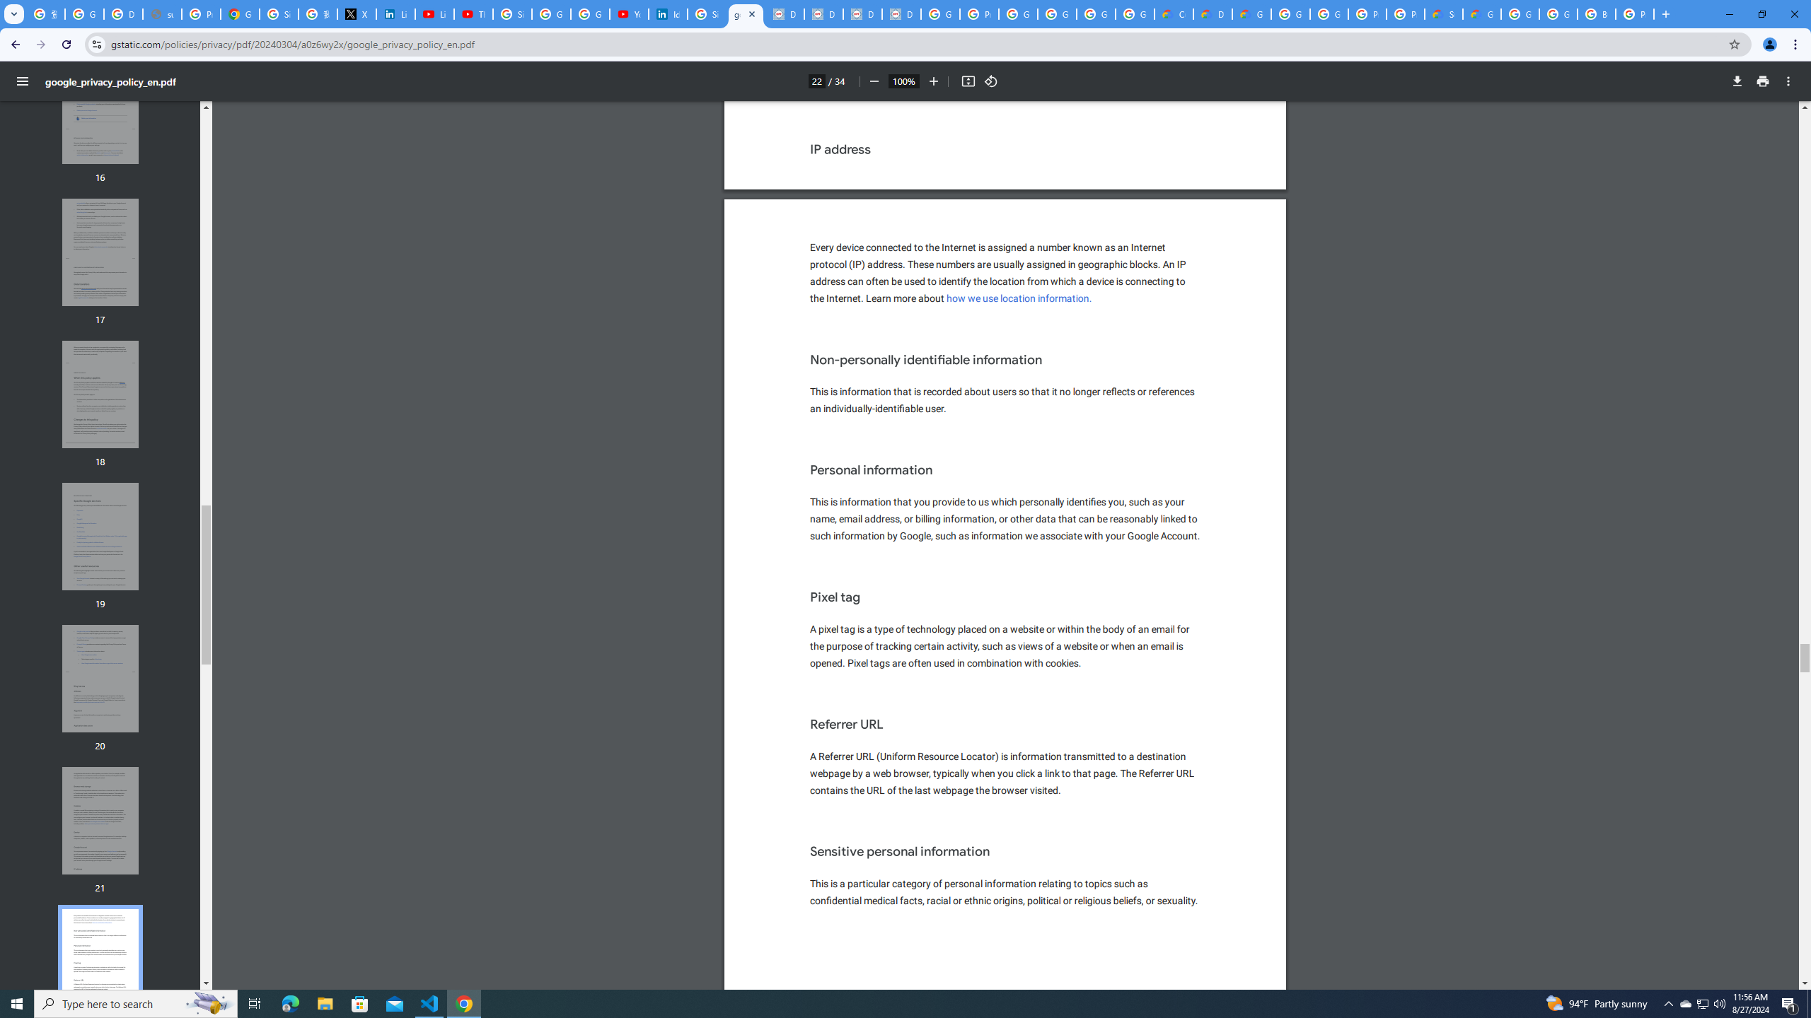  Describe the element at coordinates (991, 81) in the screenshot. I see `Rotate counterclockwise` at that location.